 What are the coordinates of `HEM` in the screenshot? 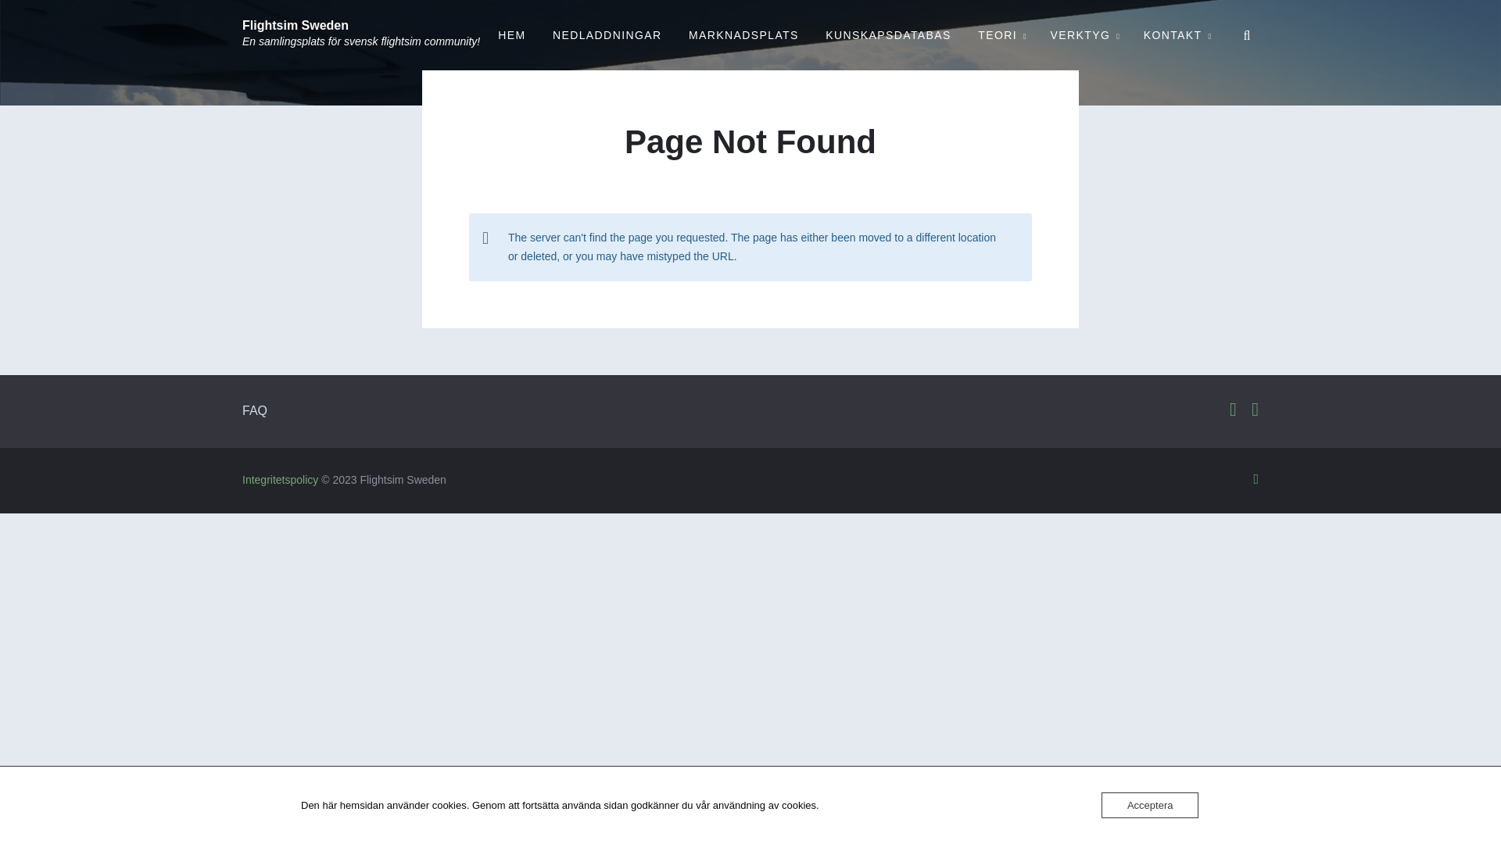 It's located at (511, 35).